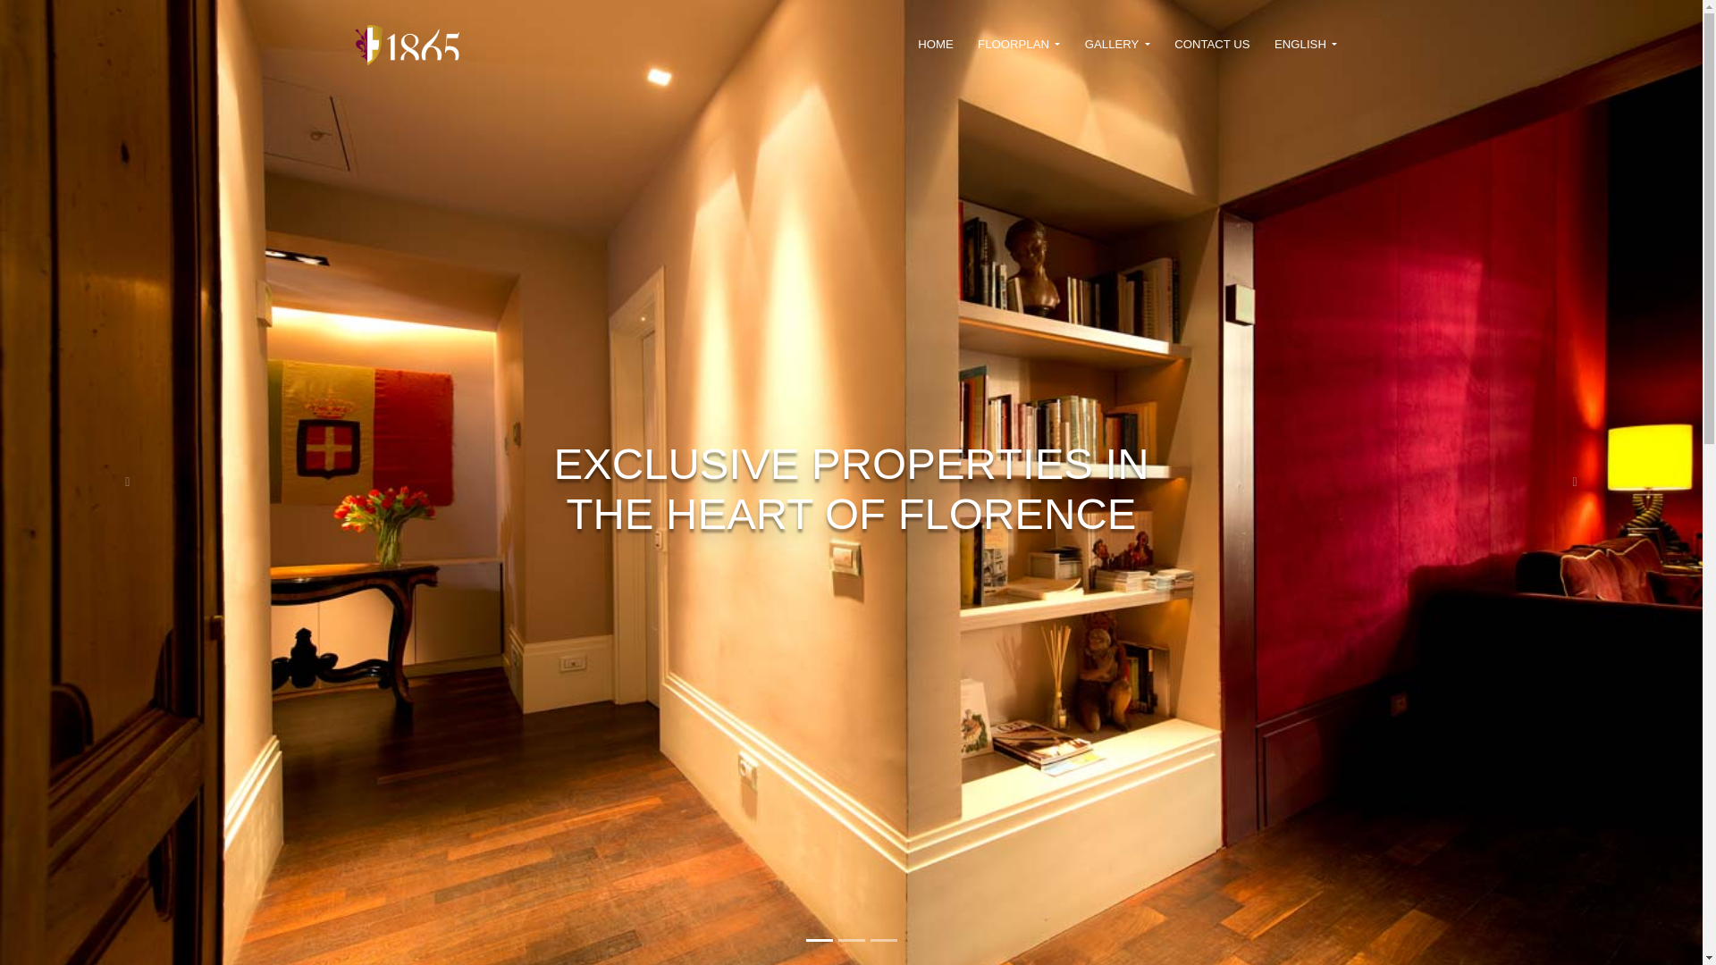  Describe the element at coordinates (1117, 45) in the screenshot. I see `GALLERY` at that location.